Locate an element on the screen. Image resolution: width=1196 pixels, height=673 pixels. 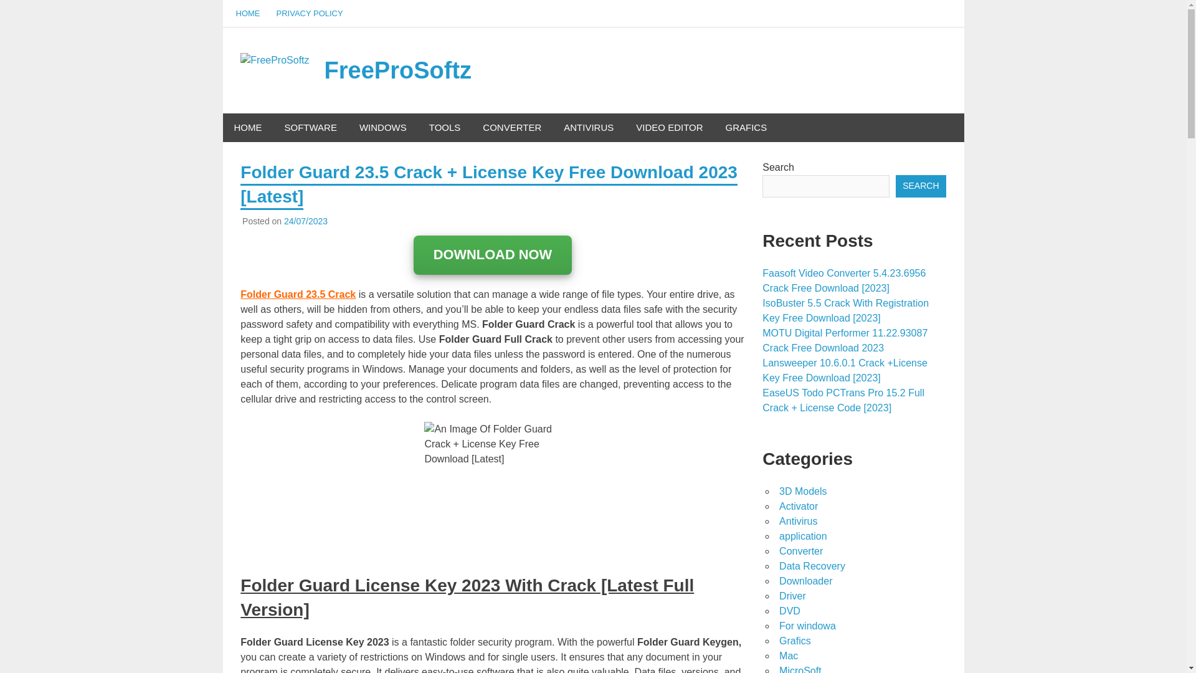
WINDOWS is located at coordinates (382, 128).